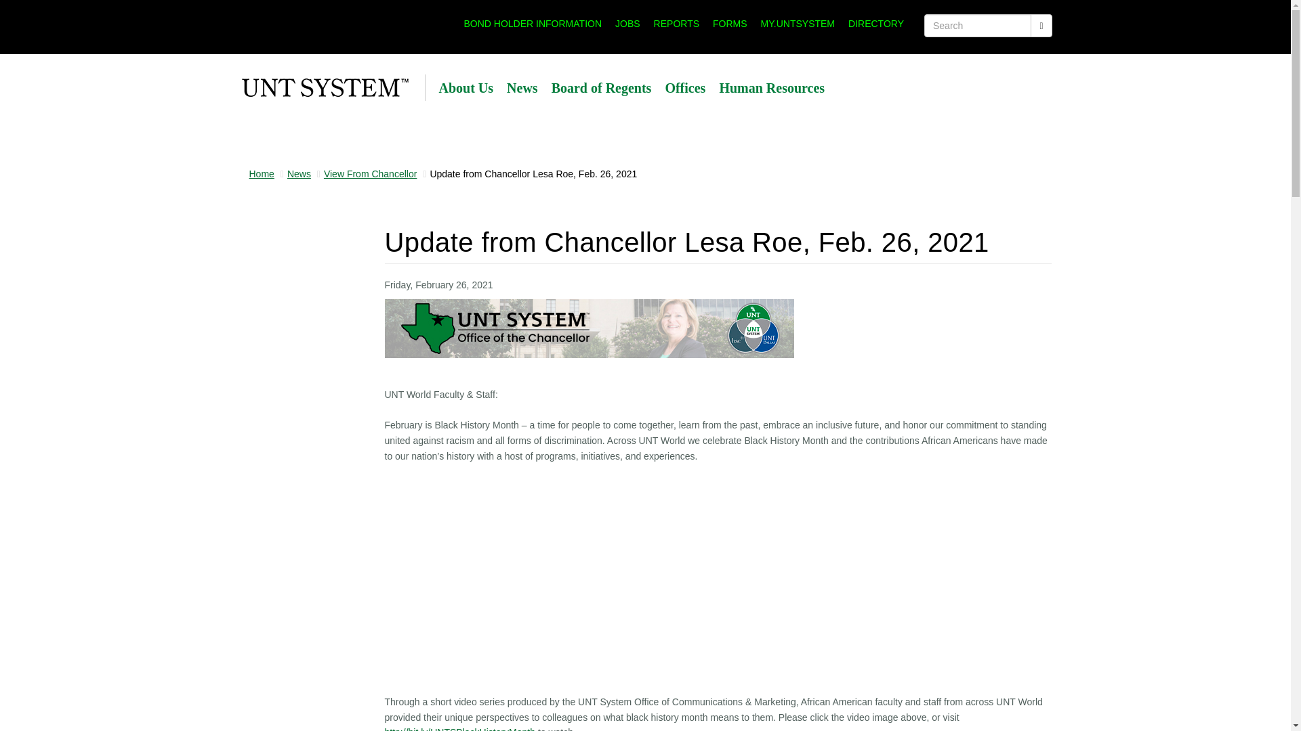  I want to click on REPORTS, so click(676, 23).